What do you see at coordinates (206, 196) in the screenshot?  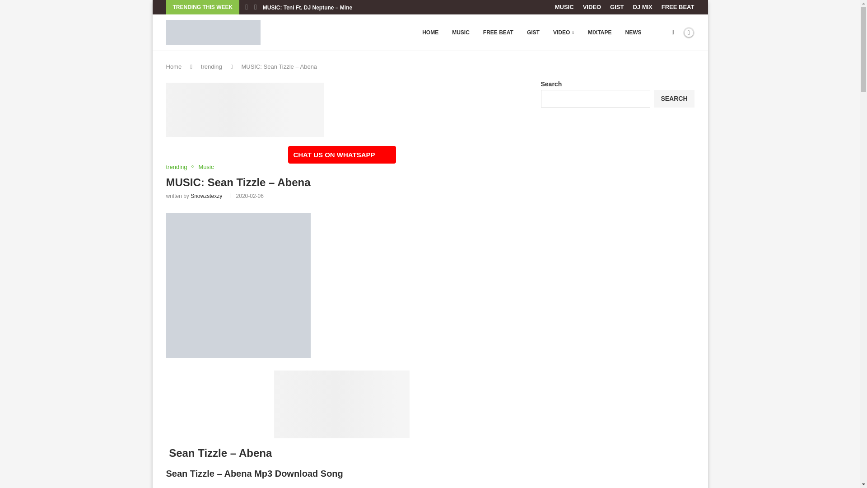 I see `Snowzstexzy` at bounding box center [206, 196].